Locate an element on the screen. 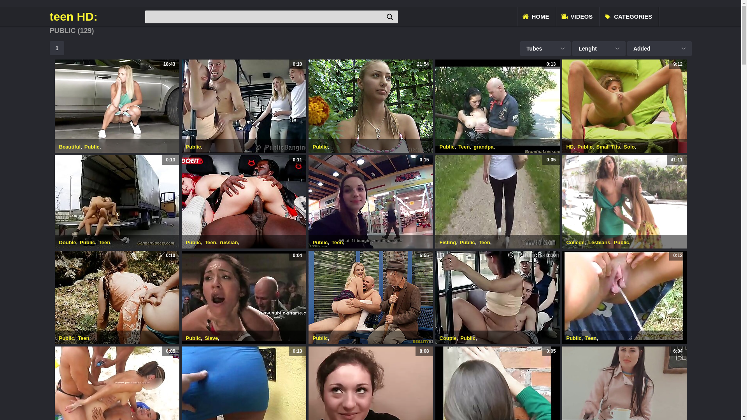  1 is located at coordinates (57, 48).